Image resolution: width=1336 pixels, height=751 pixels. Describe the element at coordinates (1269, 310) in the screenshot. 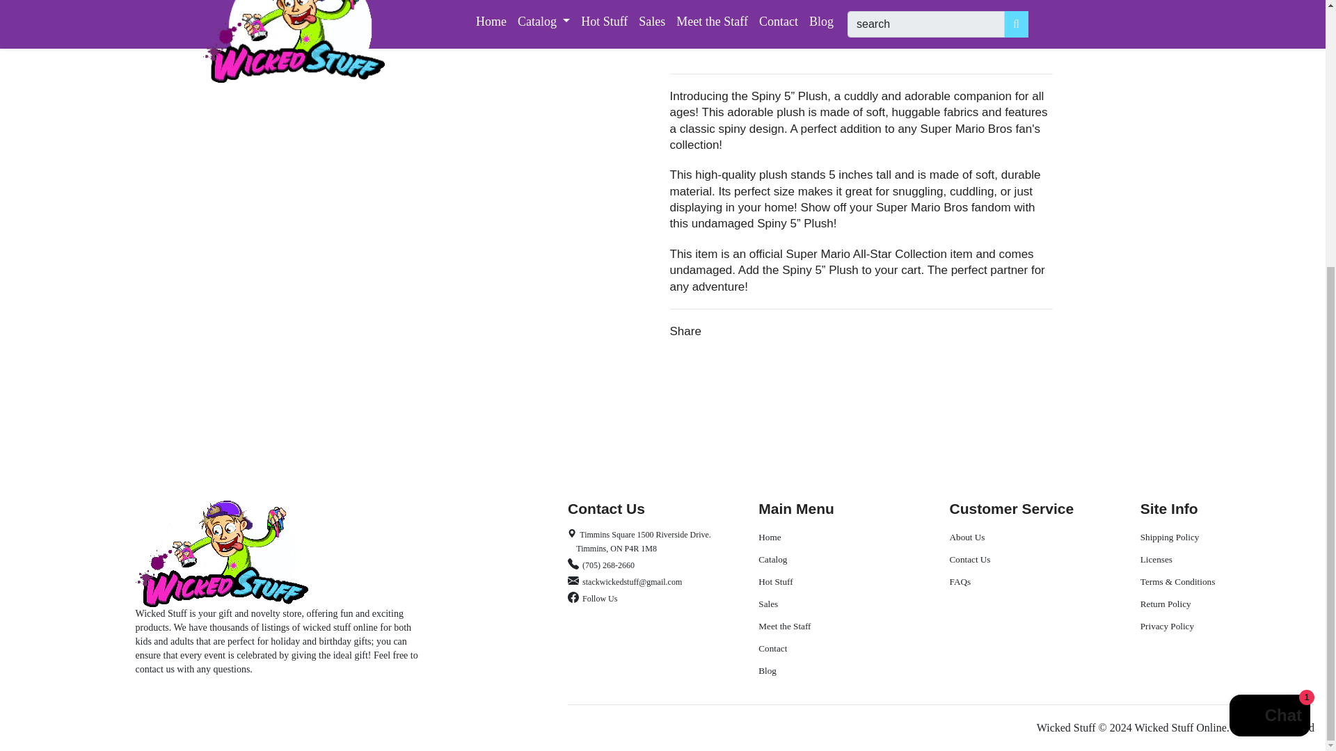

I see `Shopify online store chat` at that location.